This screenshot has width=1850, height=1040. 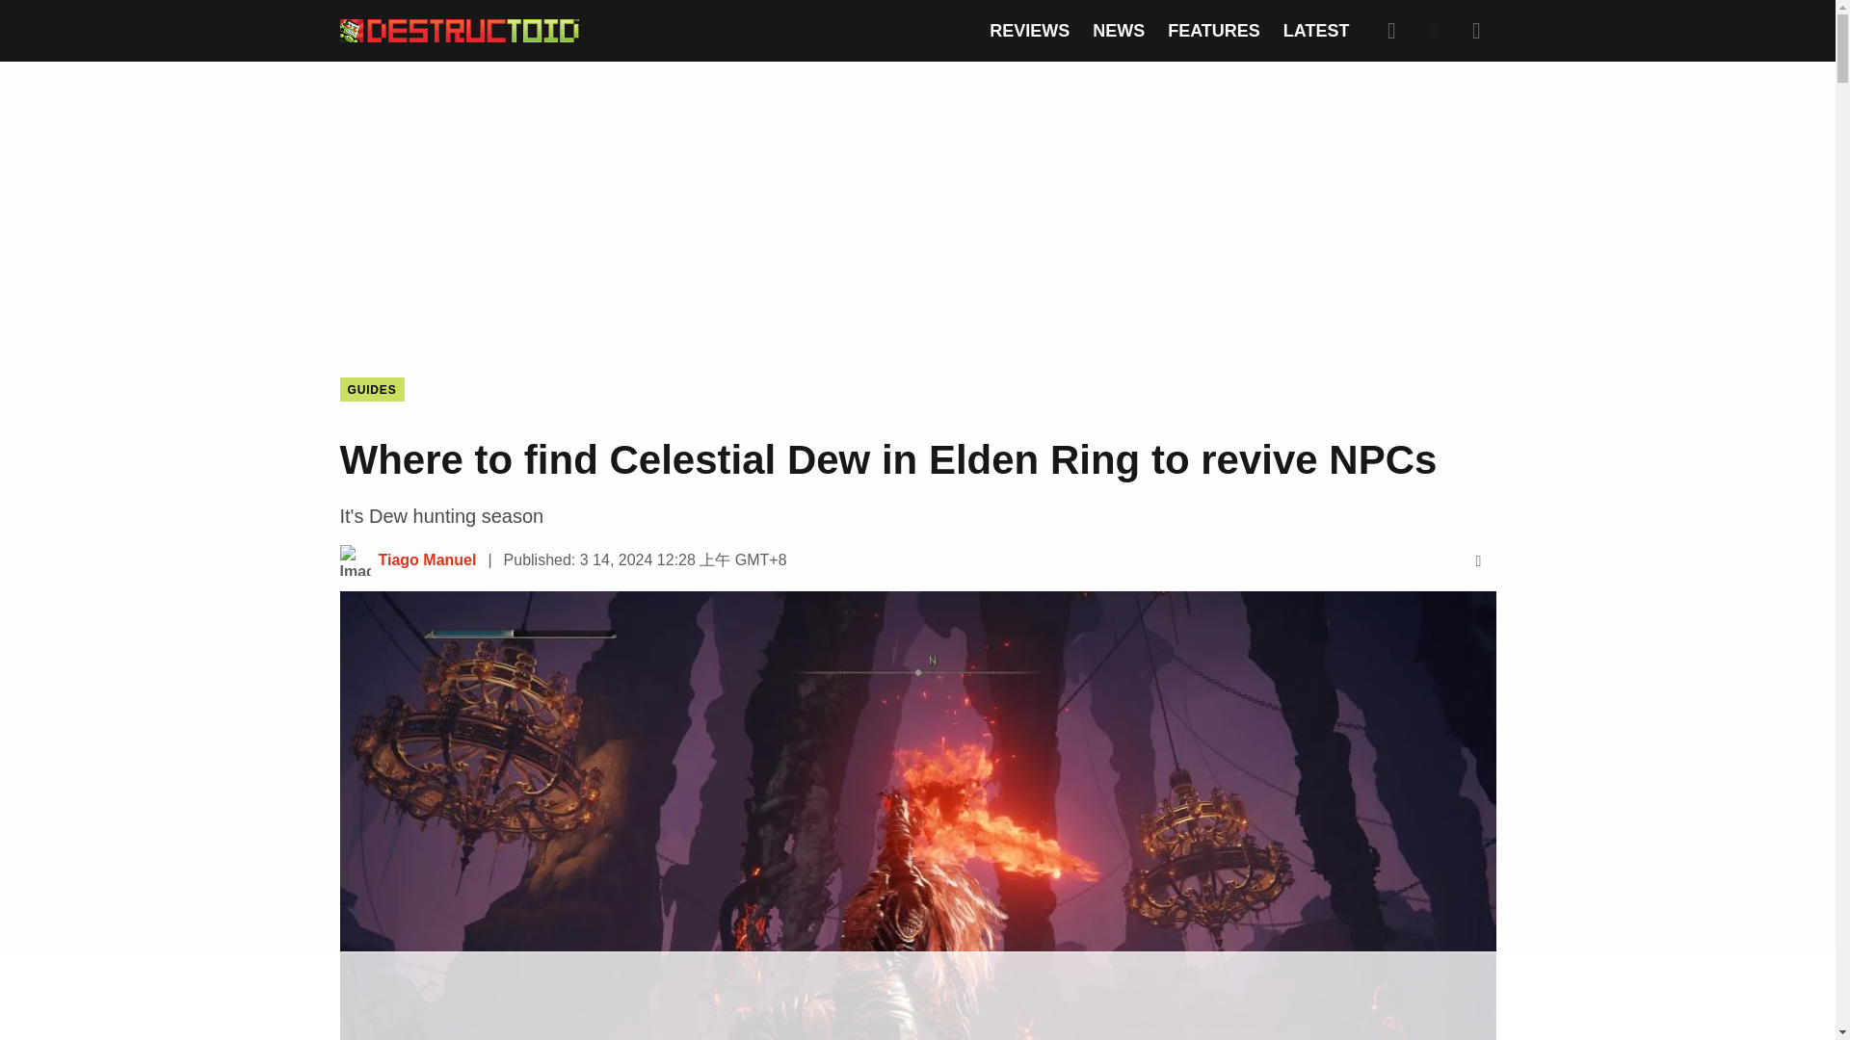 What do you see at coordinates (1476, 30) in the screenshot?
I see `Expand Menu` at bounding box center [1476, 30].